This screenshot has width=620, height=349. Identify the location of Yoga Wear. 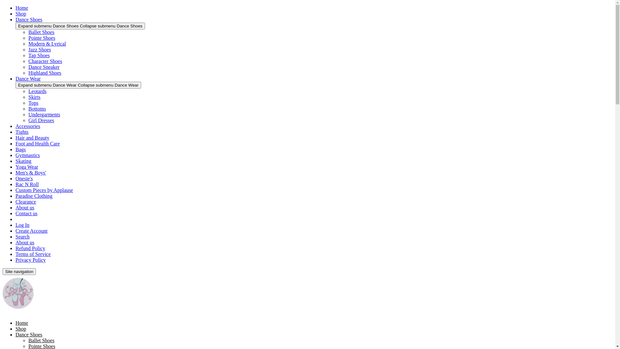
(27, 167).